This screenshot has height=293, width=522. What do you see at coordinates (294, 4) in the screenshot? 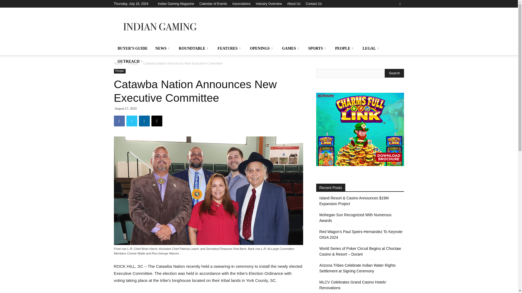
I see `About Us` at bounding box center [294, 4].